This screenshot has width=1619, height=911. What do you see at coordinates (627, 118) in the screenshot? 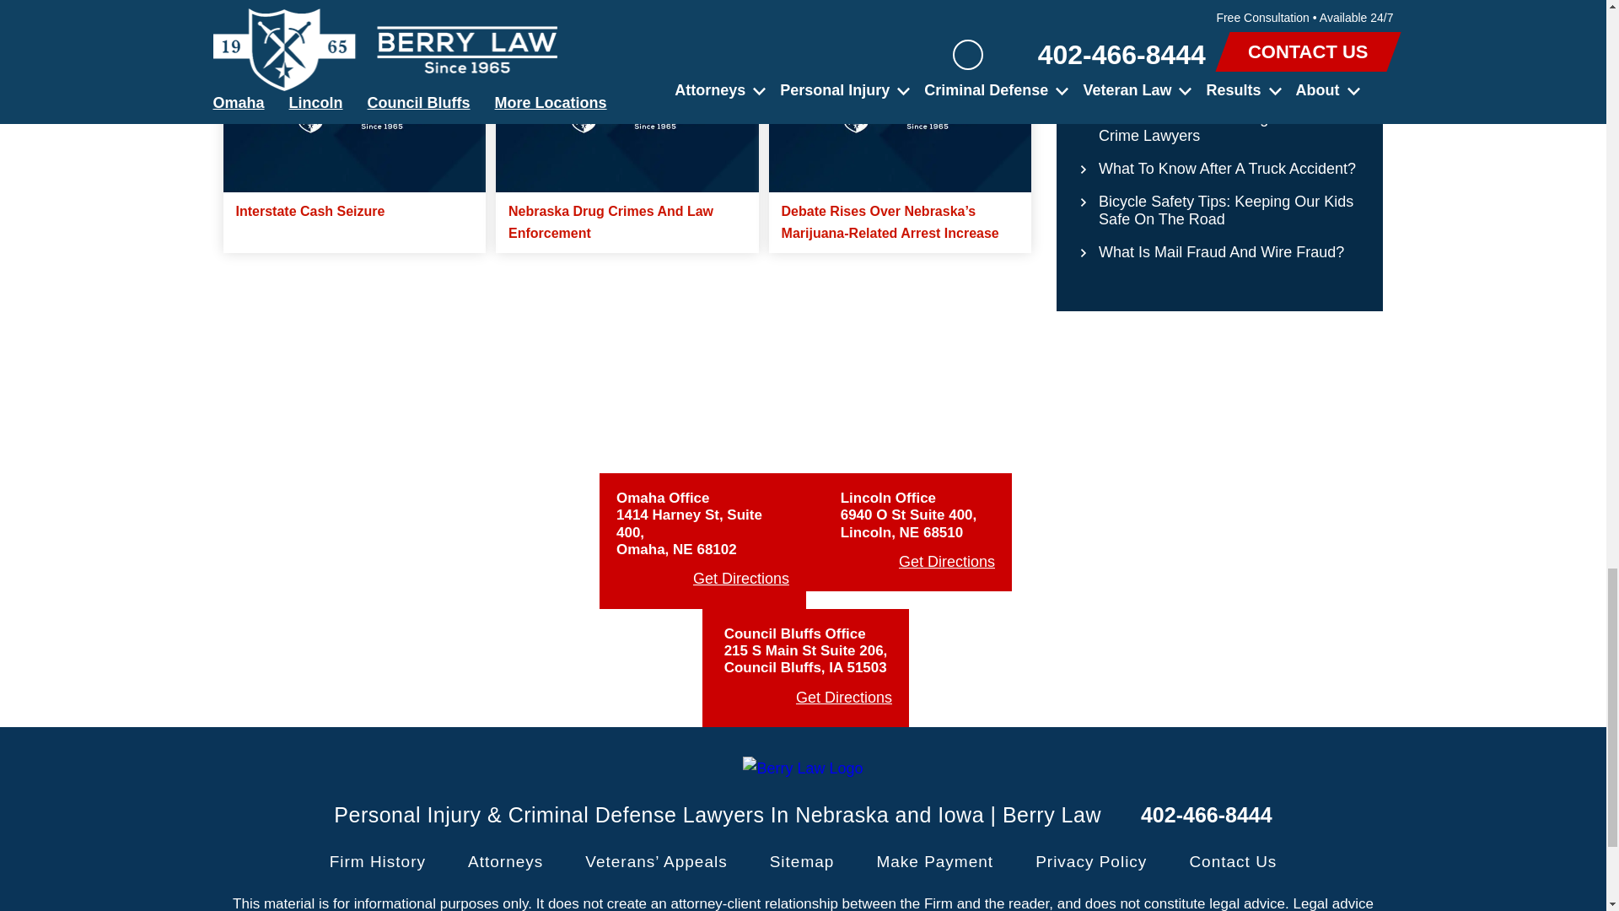
I see `Lincoln Possession with Intent to Distribute Lawyer` at bounding box center [627, 118].